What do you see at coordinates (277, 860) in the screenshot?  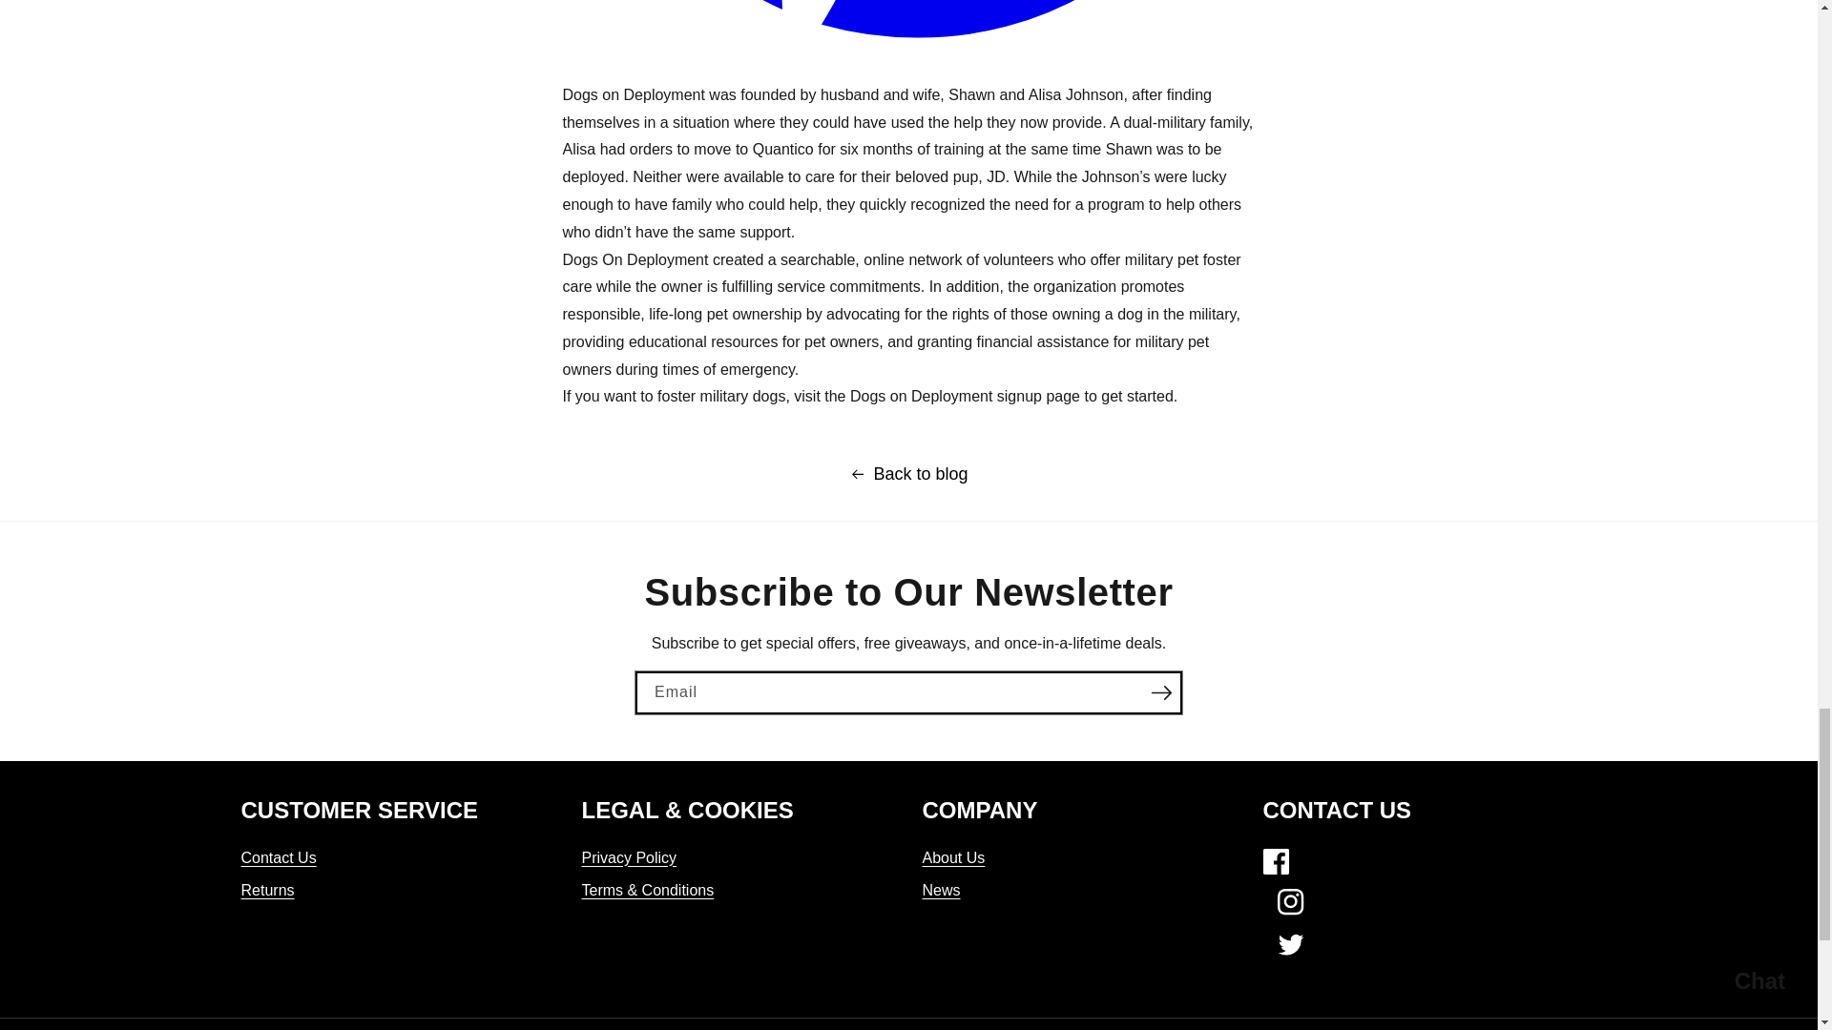 I see `Contact Us` at bounding box center [277, 860].